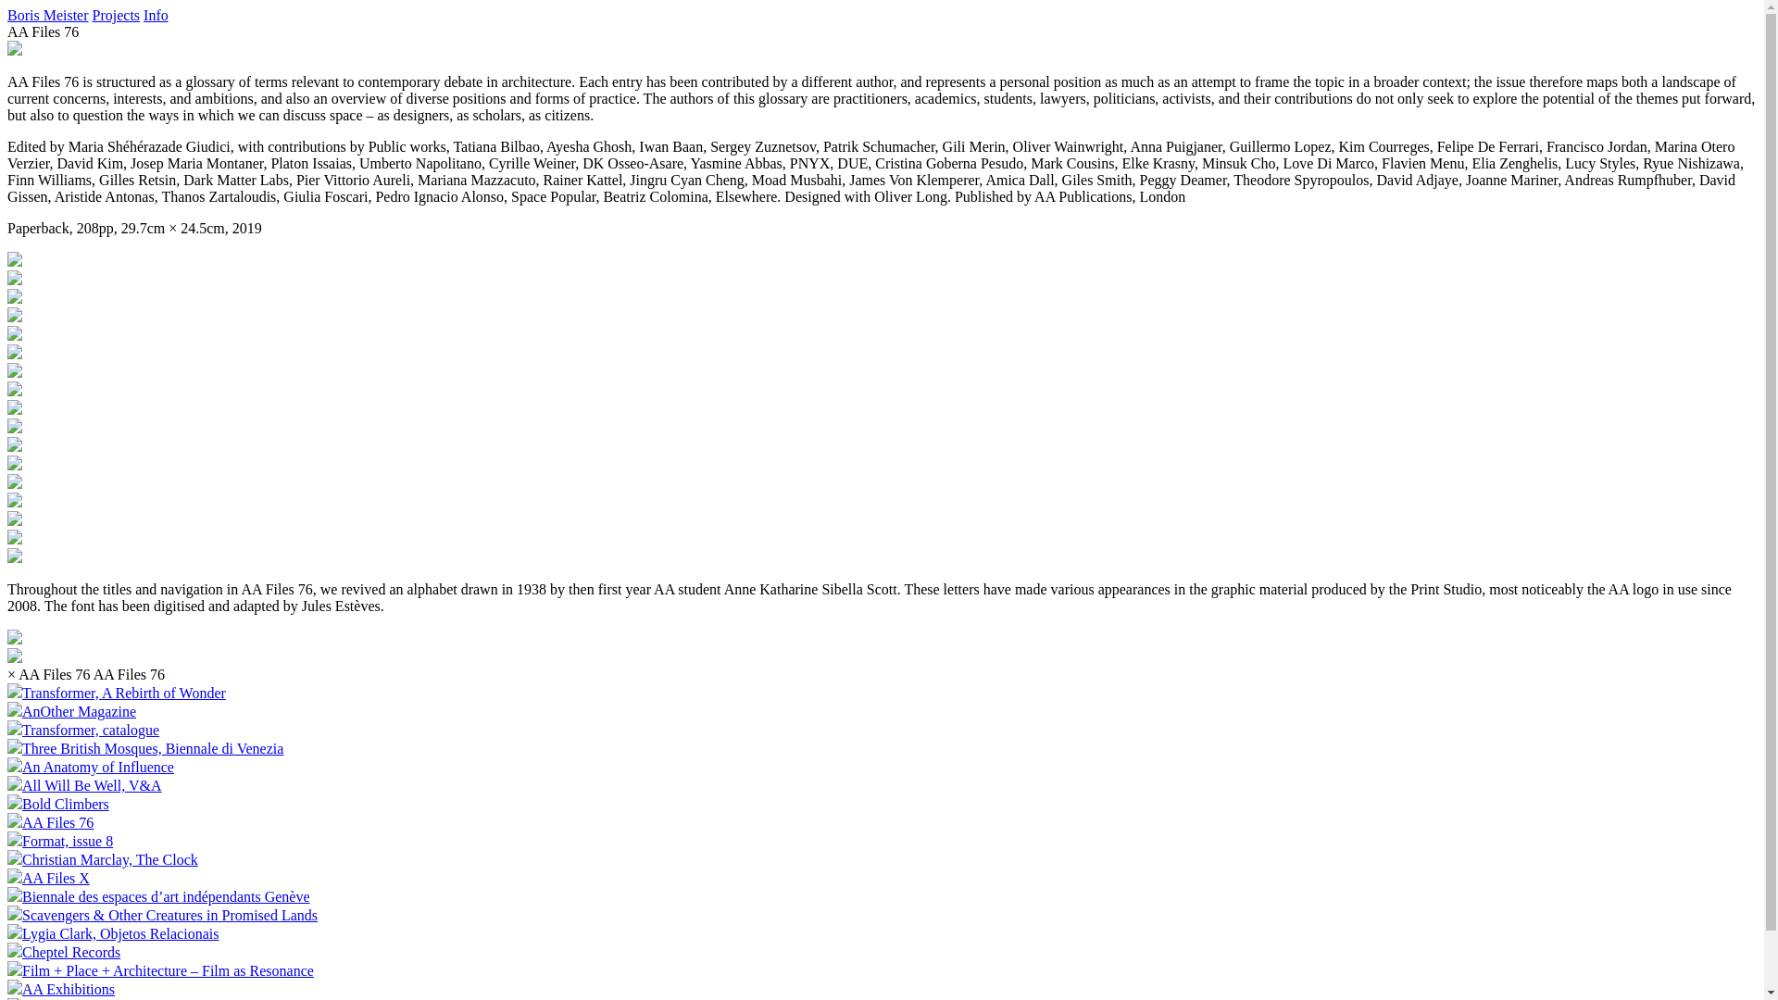 This screenshot has width=1778, height=1000. Describe the element at coordinates (91, 767) in the screenshot. I see `An Anatomy of Influence` at that location.